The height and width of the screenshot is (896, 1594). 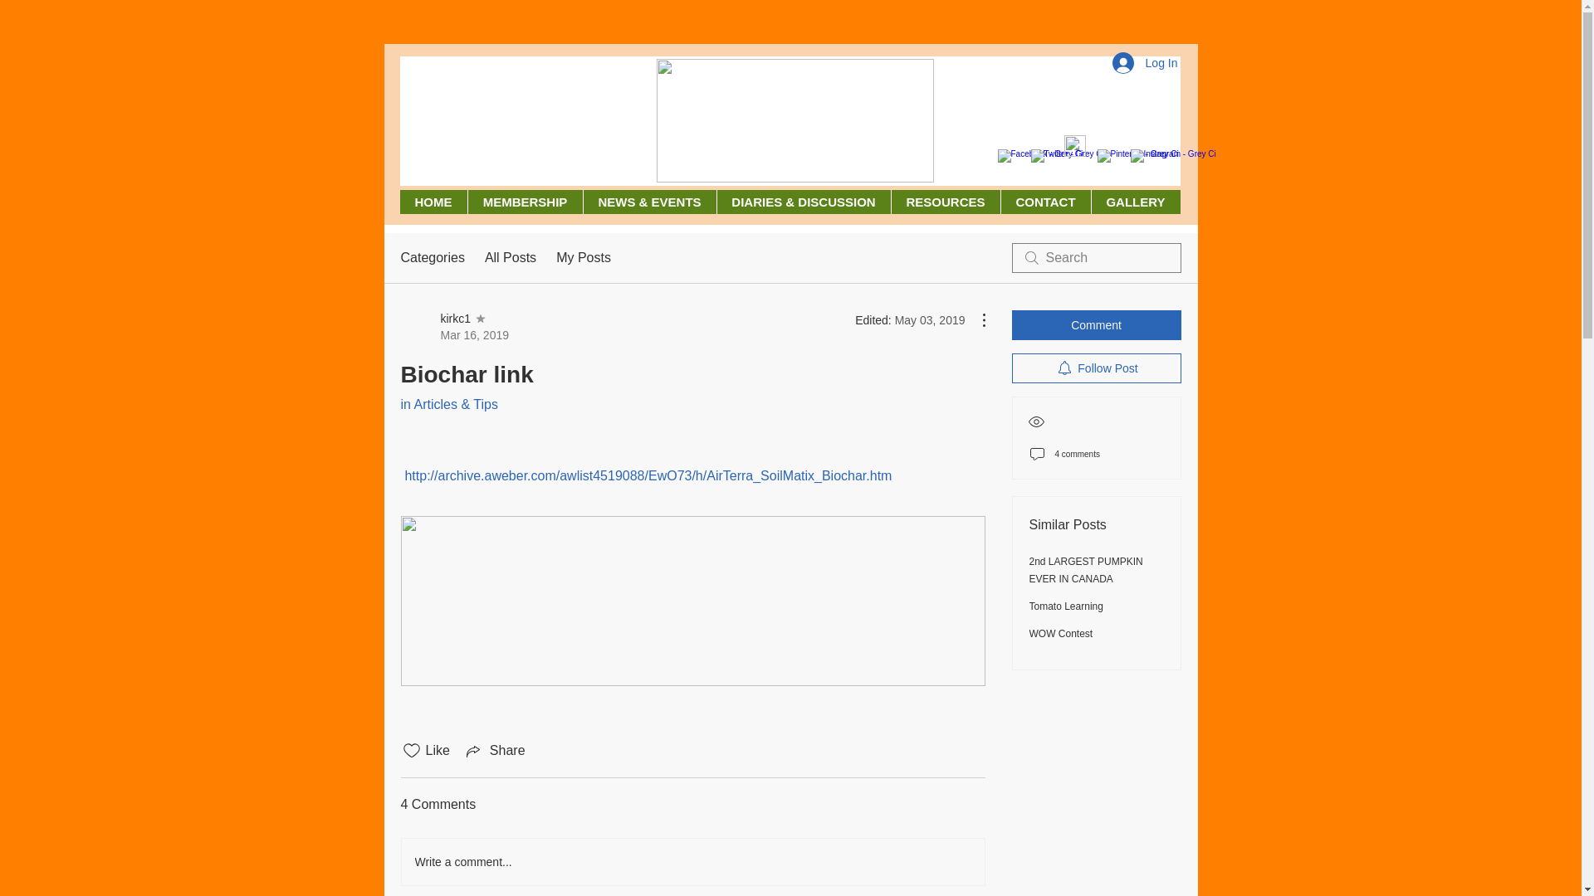 I want to click on Share, so click(x=495, y=750).